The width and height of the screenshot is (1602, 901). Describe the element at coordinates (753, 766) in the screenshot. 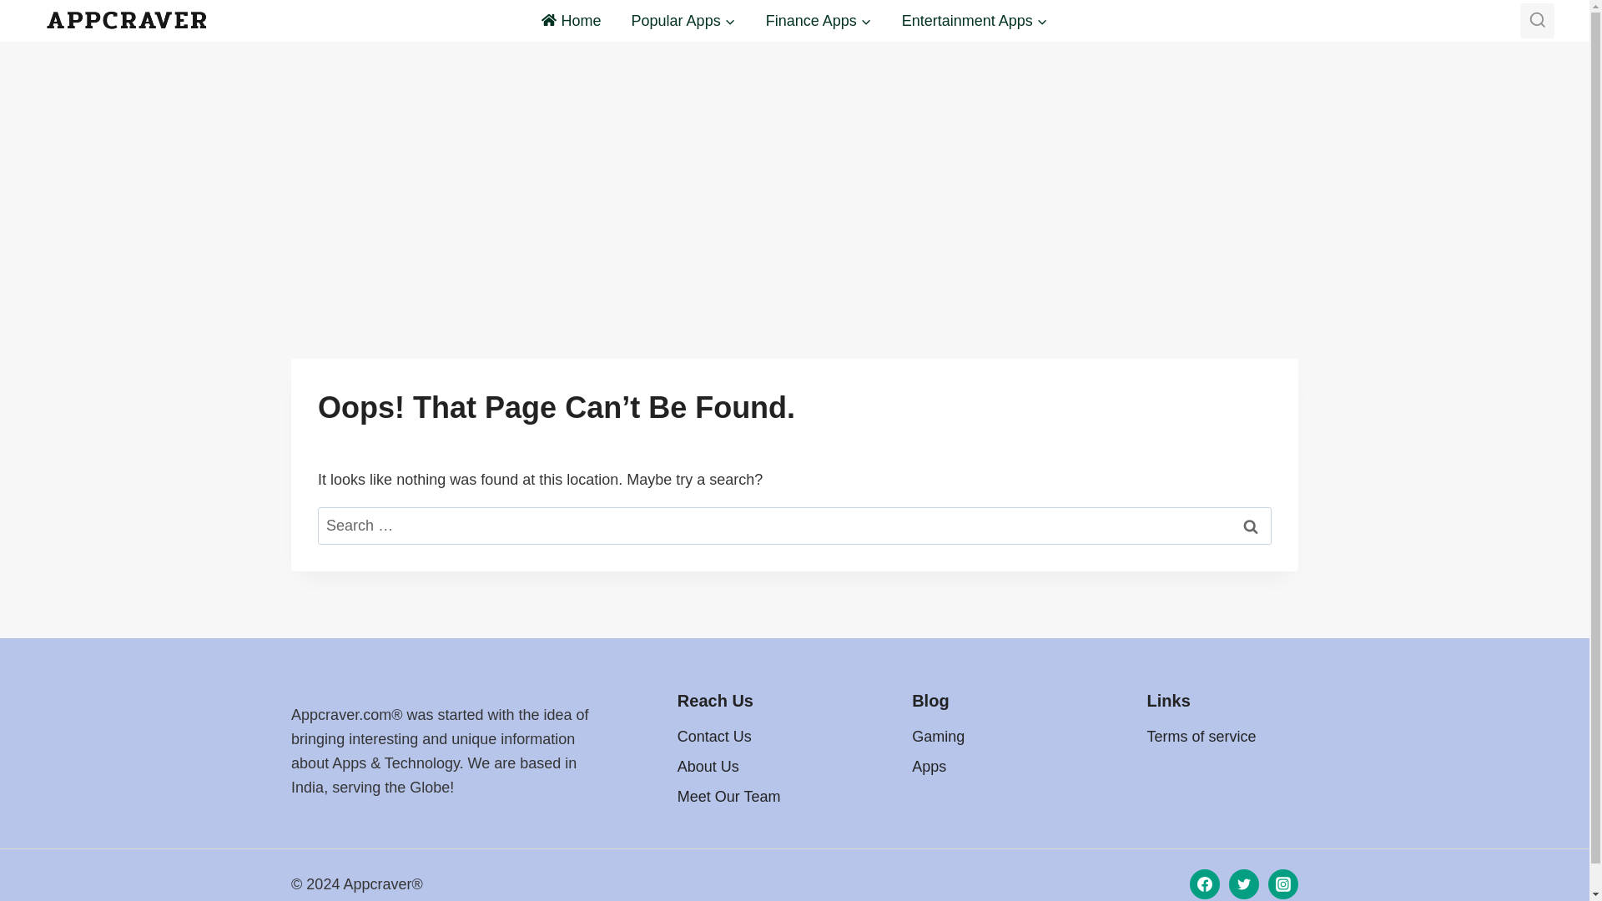

I see `About Us` at that location.